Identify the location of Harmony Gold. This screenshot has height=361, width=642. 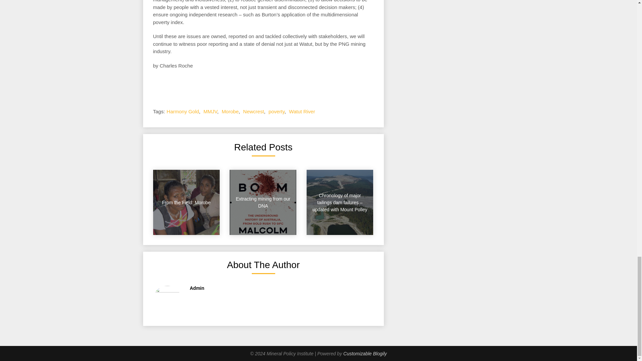
(183, 112).